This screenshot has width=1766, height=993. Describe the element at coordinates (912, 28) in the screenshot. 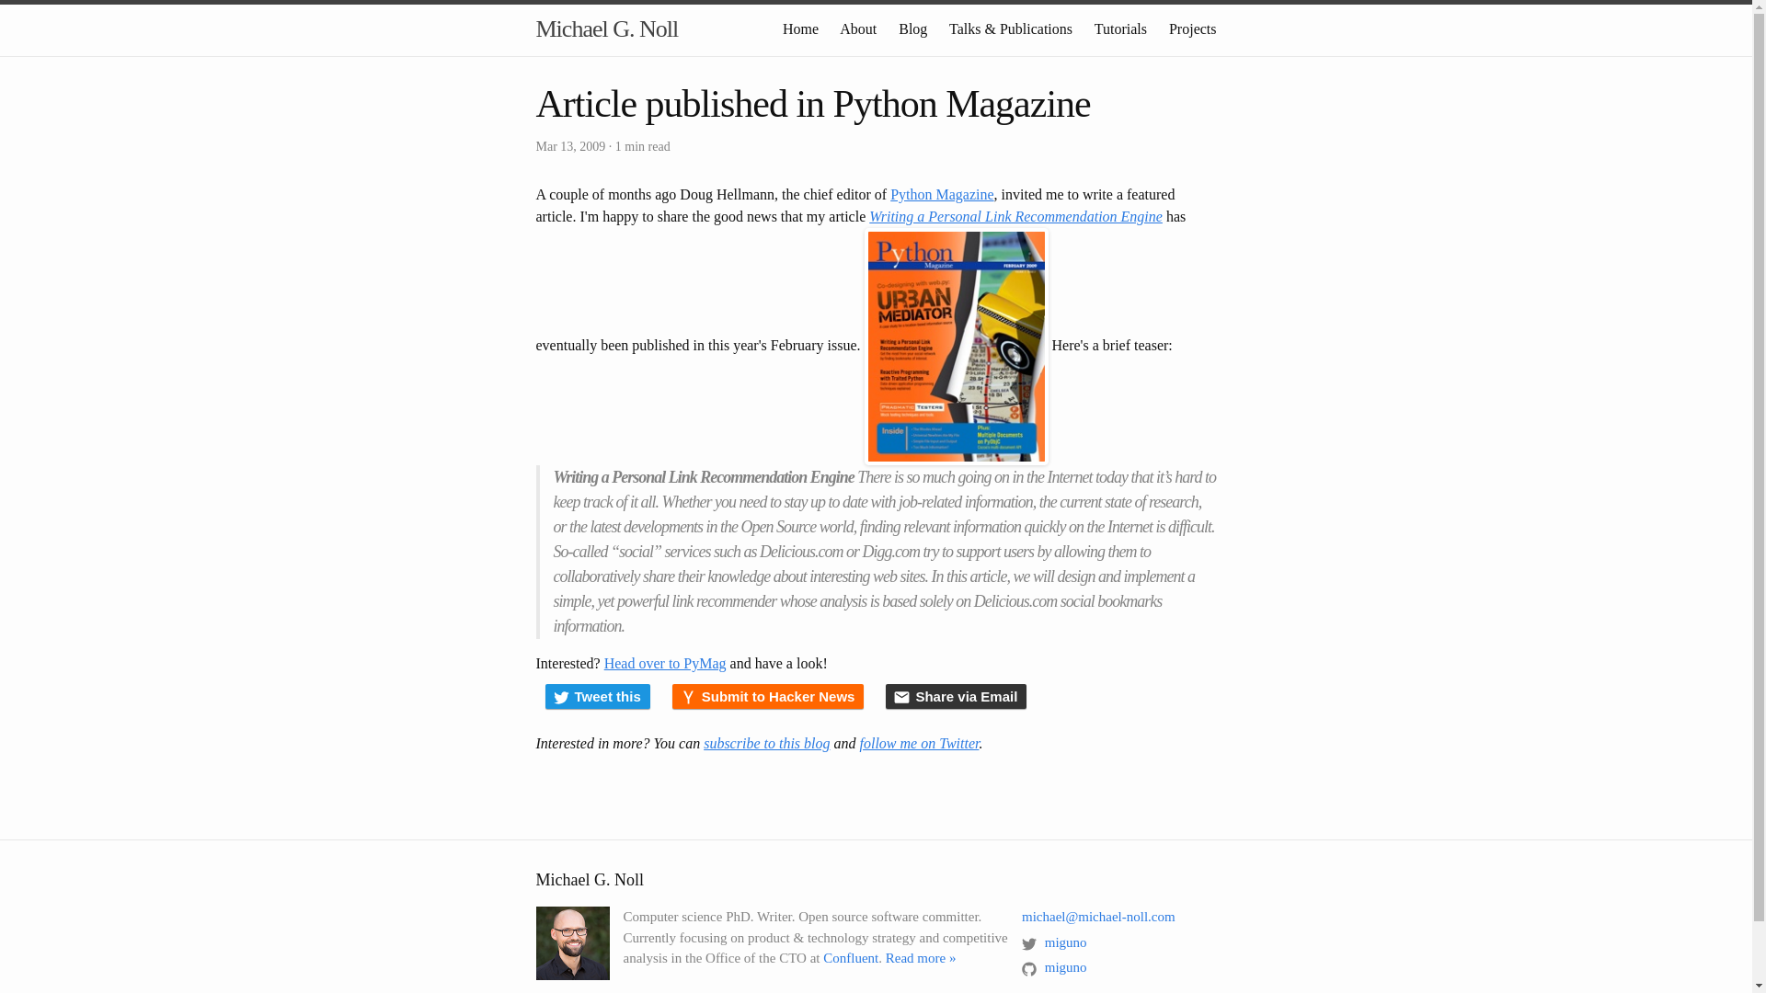

I see `Blog` at that location.